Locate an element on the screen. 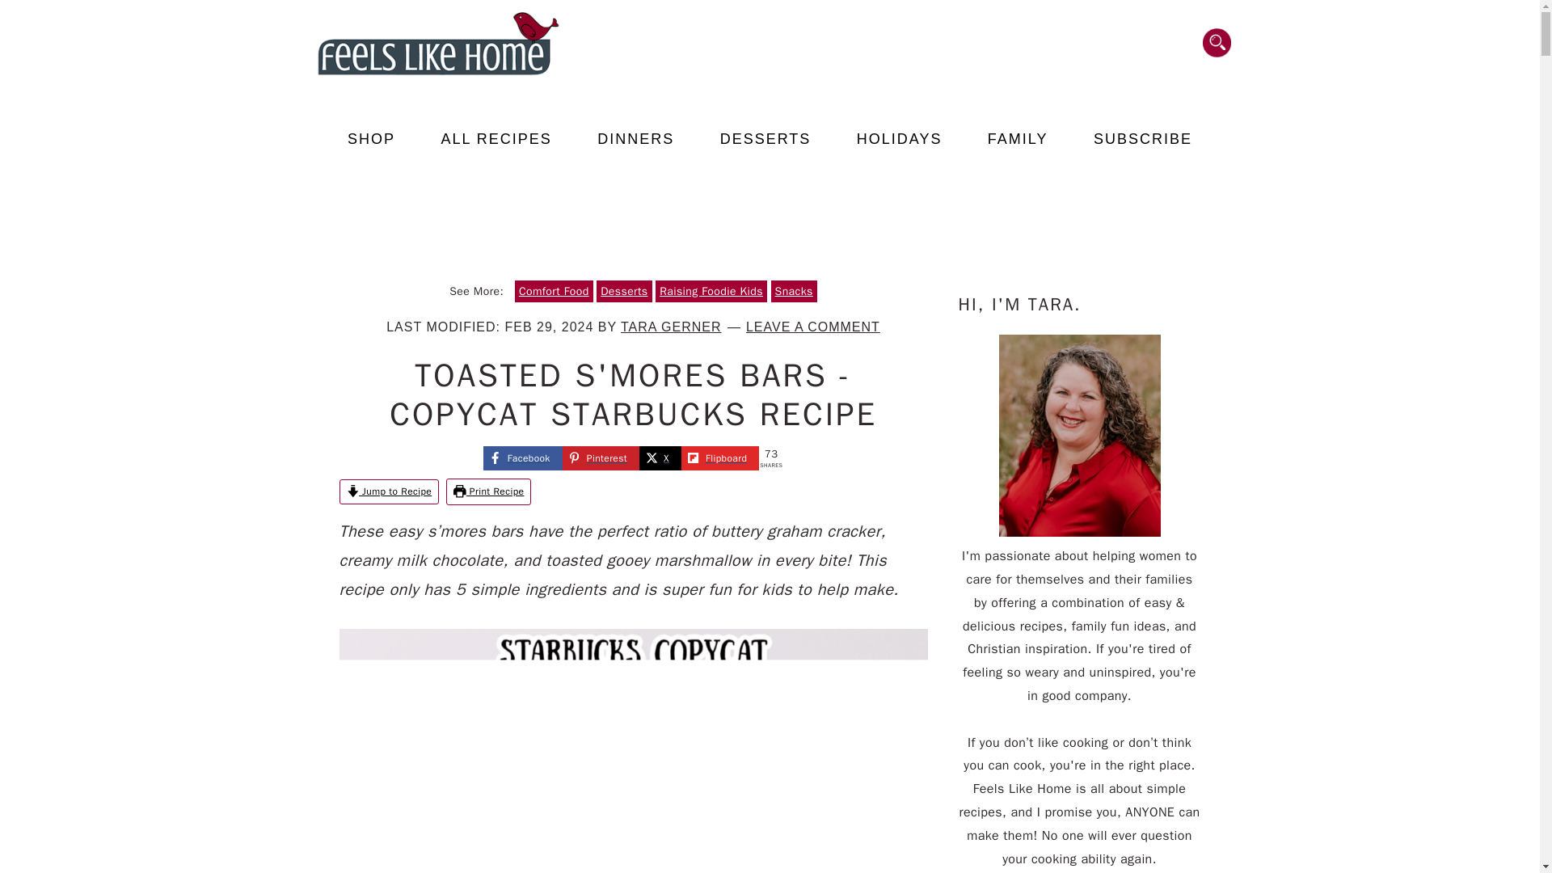 This screenshot has width=1552, height=873. ALL RECIPES is located at coordinates (496, 138).